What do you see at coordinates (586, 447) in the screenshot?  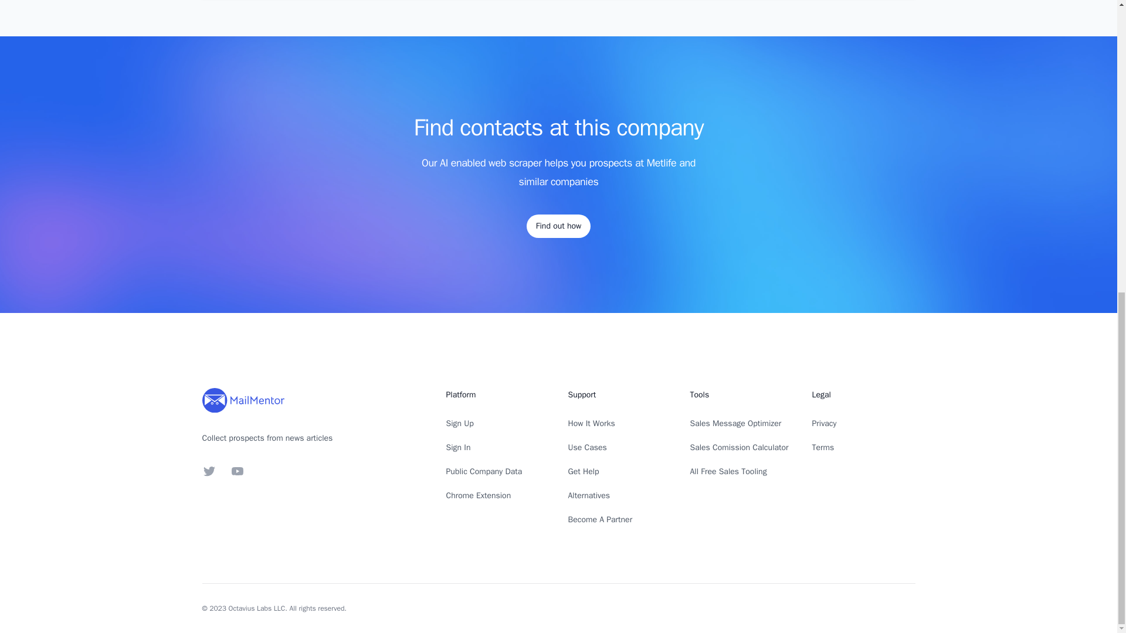 I see `Use Cases` at bounding box center [586, 447].